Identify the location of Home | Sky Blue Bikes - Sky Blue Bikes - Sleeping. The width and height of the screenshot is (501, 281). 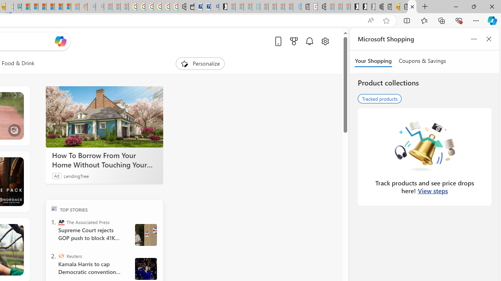
(297, 7).